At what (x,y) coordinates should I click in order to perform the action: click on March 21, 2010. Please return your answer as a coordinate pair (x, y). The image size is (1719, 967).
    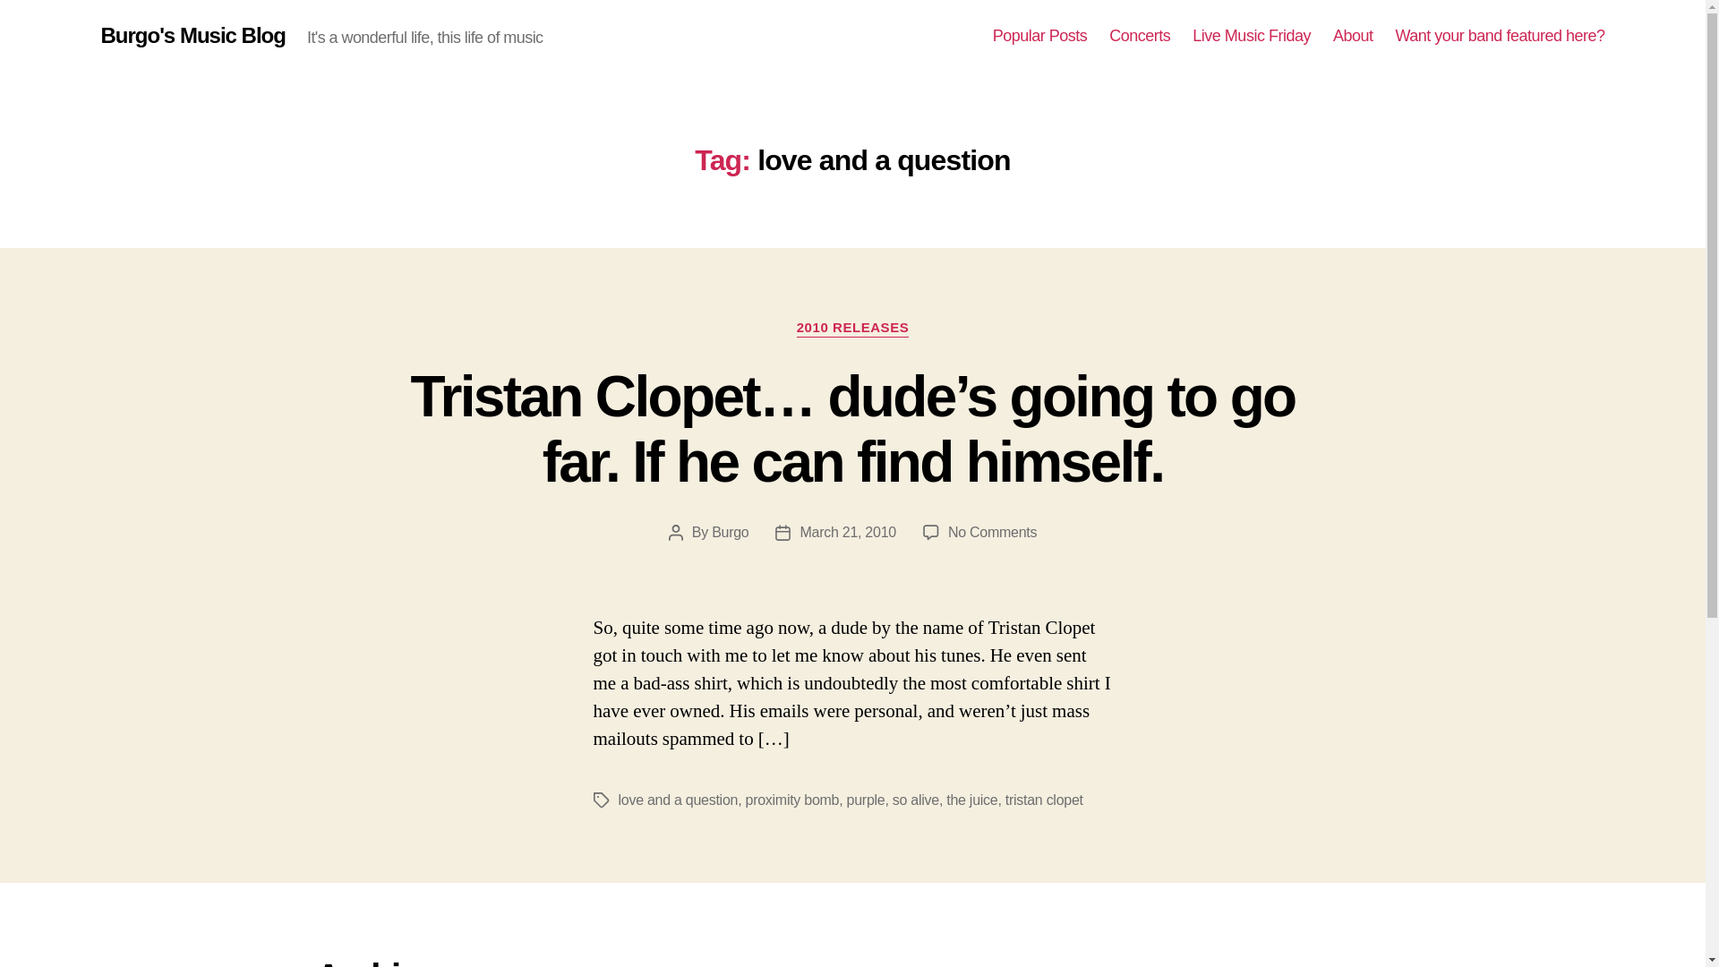
    Looking at the image, I should click on (847, 532).